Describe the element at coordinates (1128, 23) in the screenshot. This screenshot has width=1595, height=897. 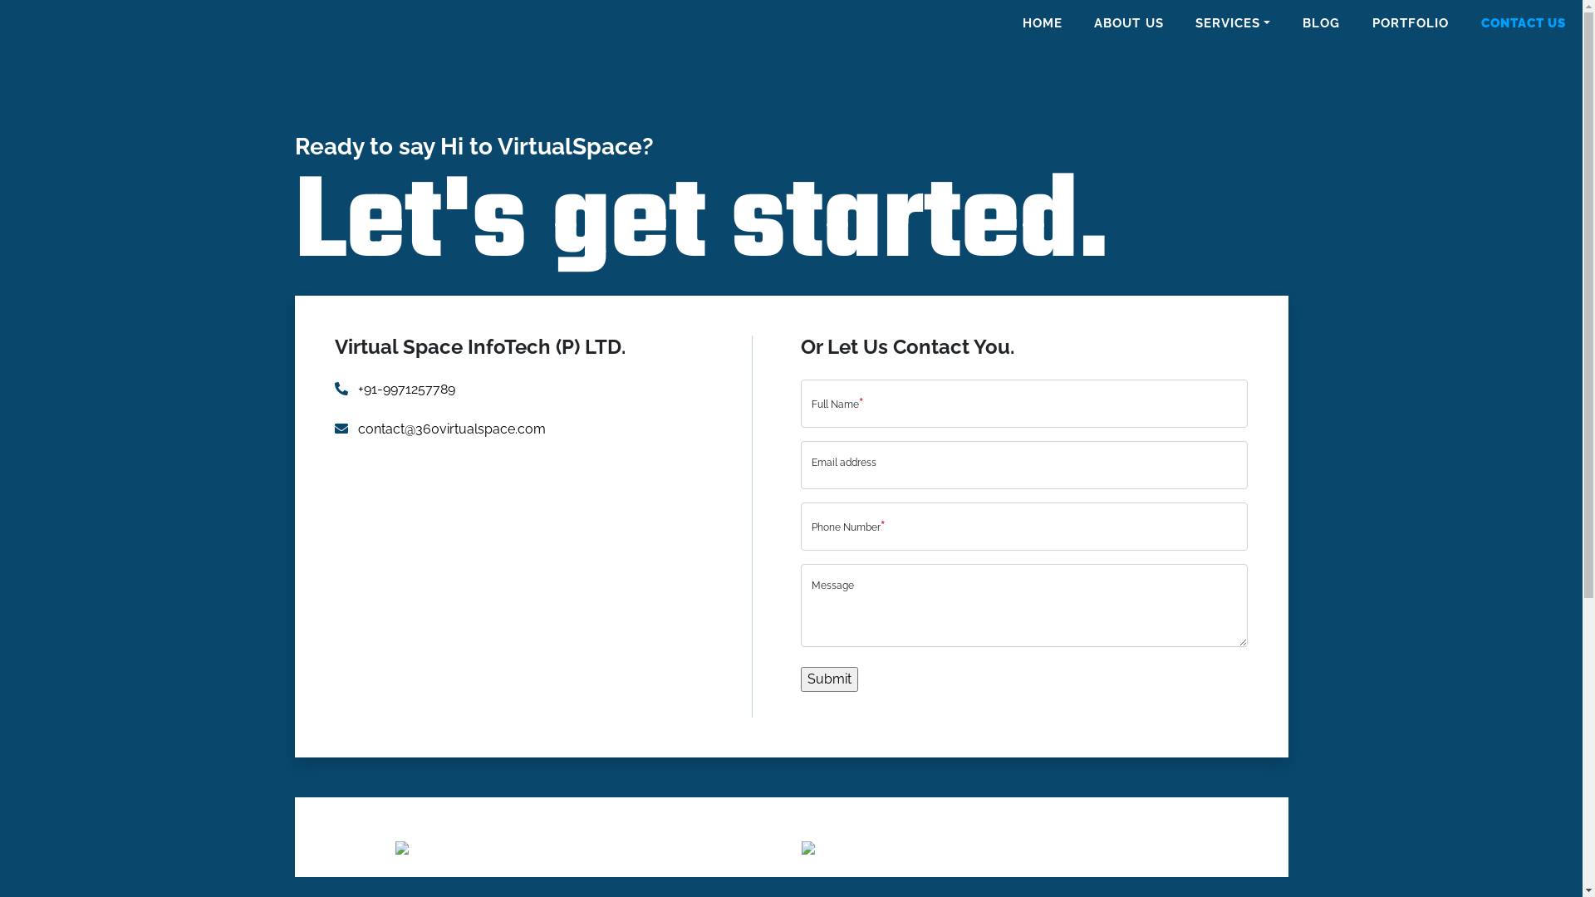
I see `ABOUT US` at that location.